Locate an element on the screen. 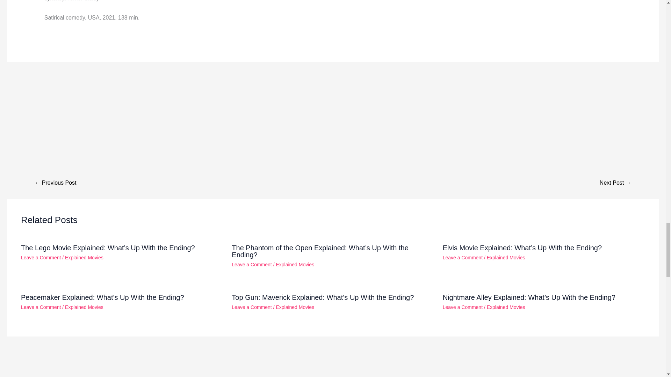 This screenshot has width=671, height=377. Explained Movies is located at coordinates (84, 258).